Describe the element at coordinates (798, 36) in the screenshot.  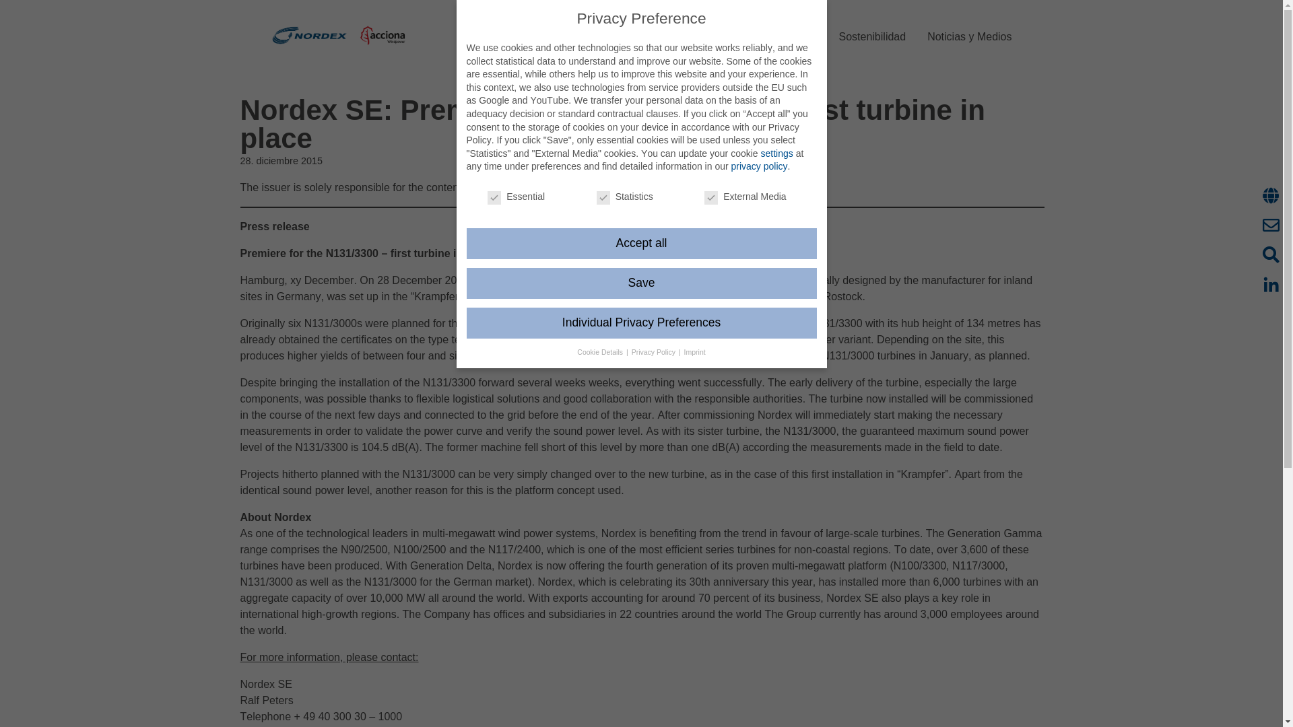
I see `Carrera` at that location.